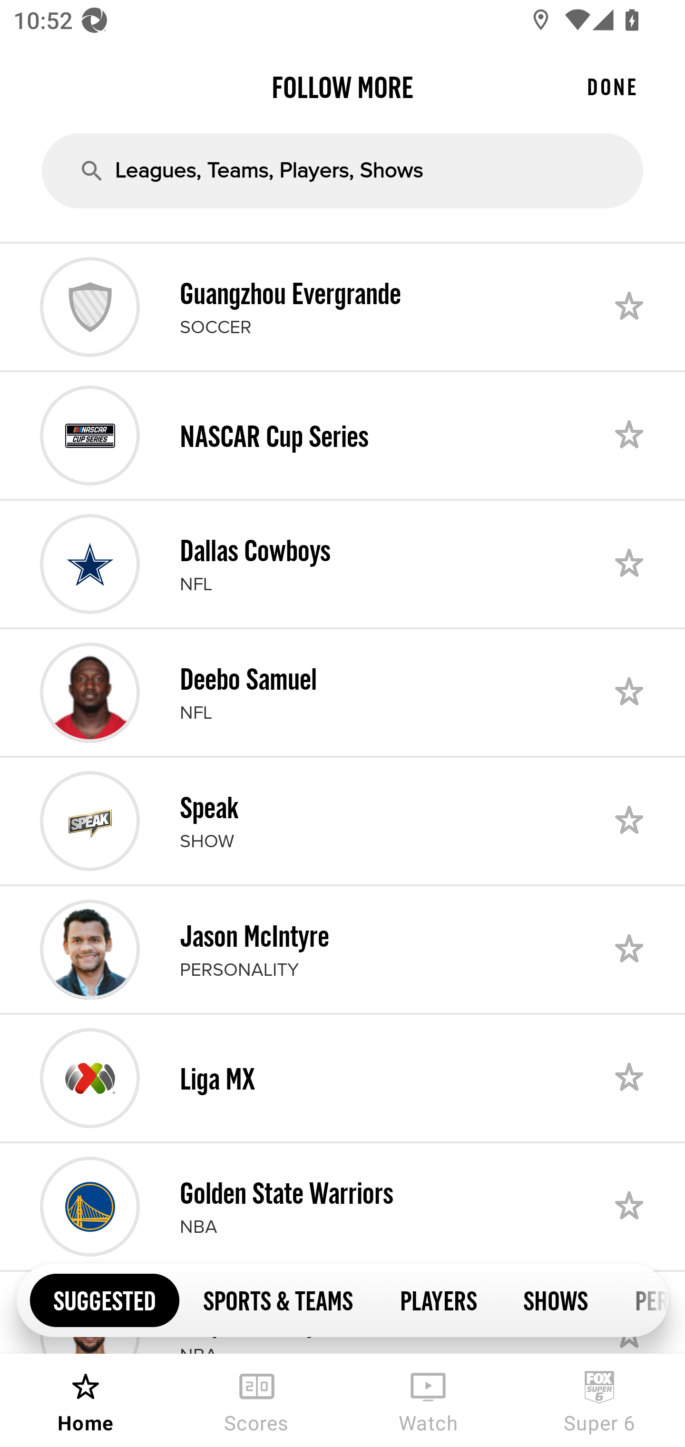  What do you see at coordinates (278, 1299) in the screenshot?
I see `SPORTS & TEAMS` at bounding box center [278, 1299].